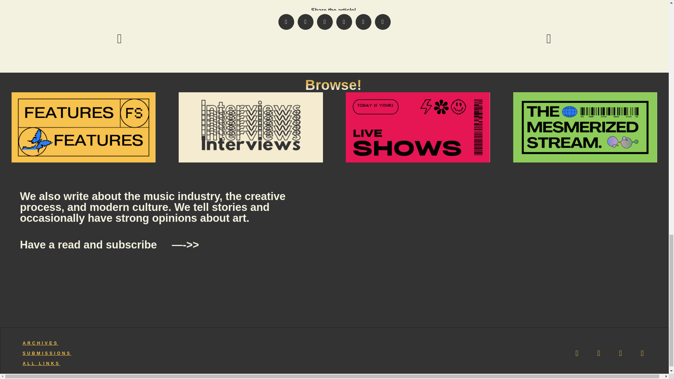 The width and height of the screenshot is (674, 379). Describe the element at coordinates (40, 343) in the screenshot. I see `ARCHIVES` at that location.